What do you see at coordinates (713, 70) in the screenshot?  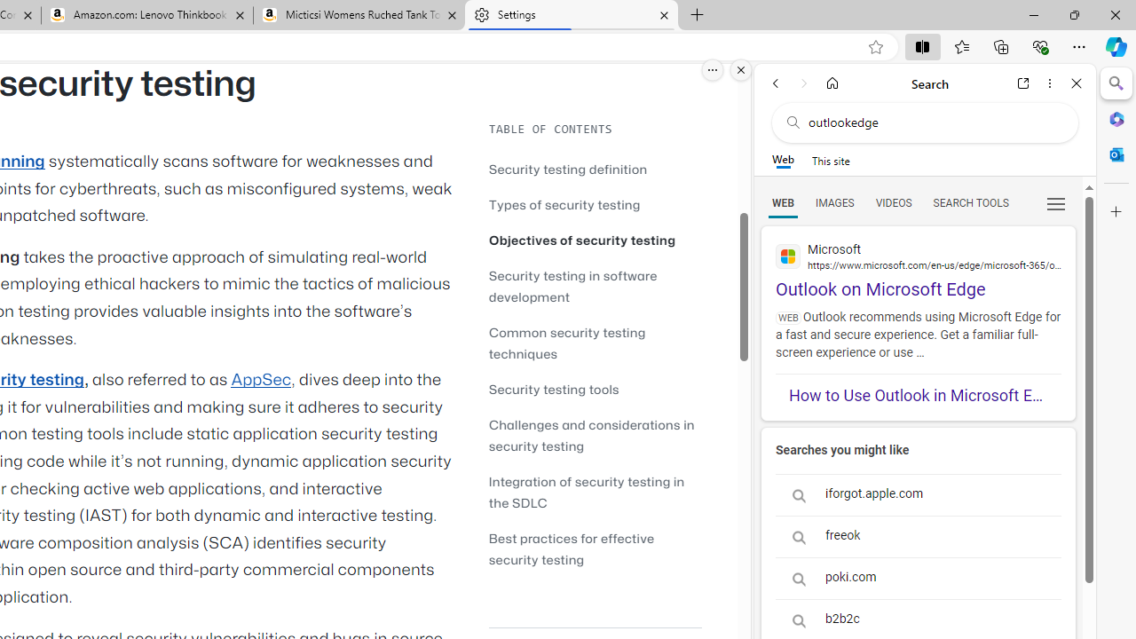 I see `More options.` at bounding box center [713, 70].